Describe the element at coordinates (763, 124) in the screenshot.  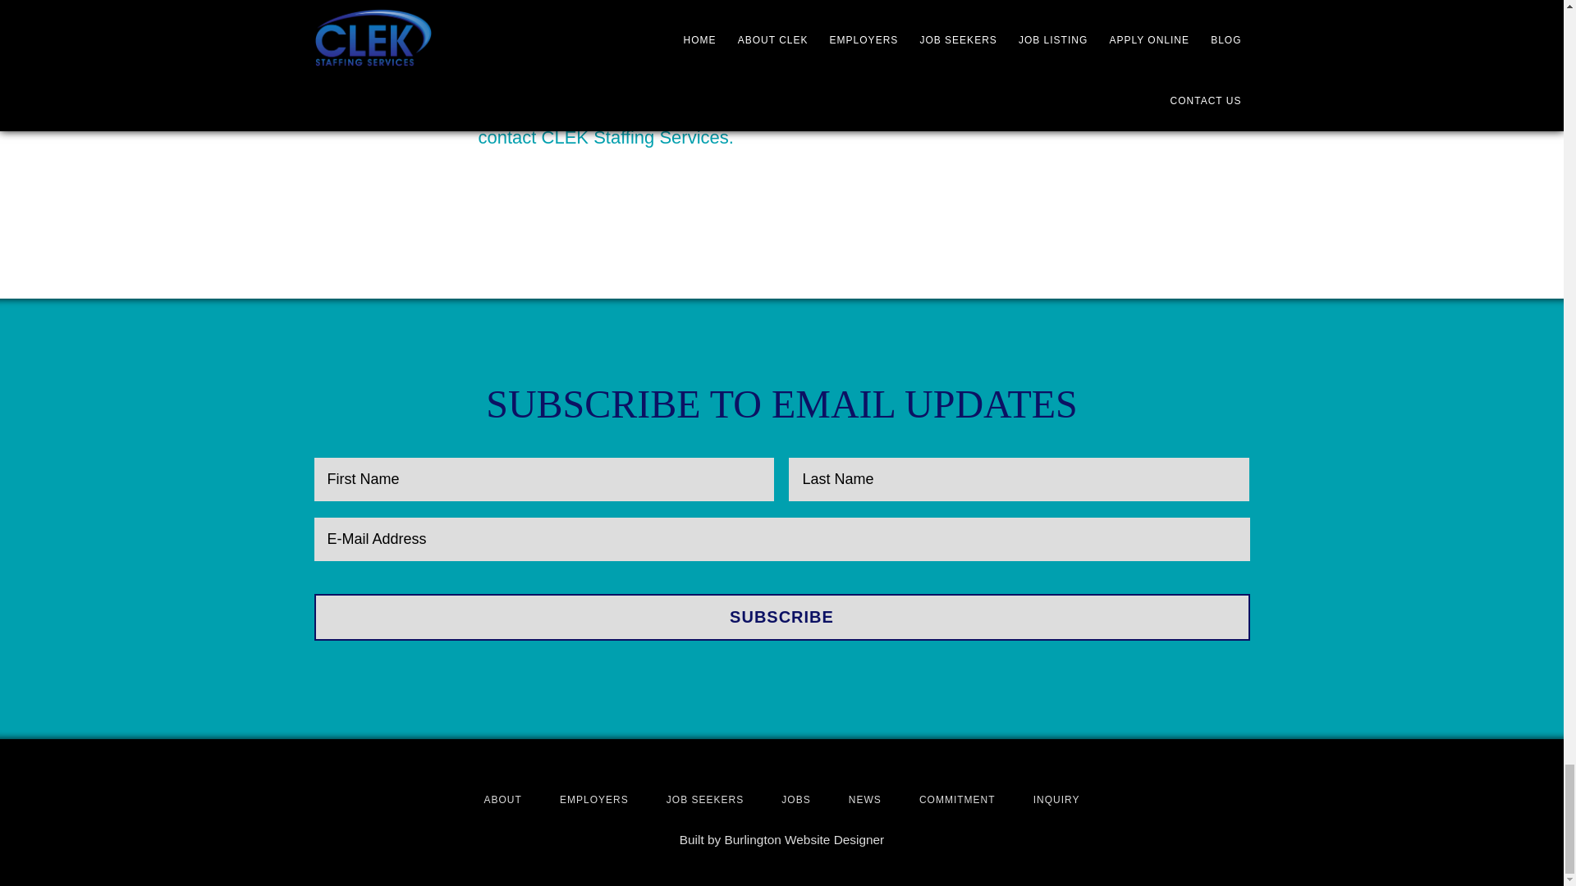
I see `please contact CLEK Staffing Services.` at that location.